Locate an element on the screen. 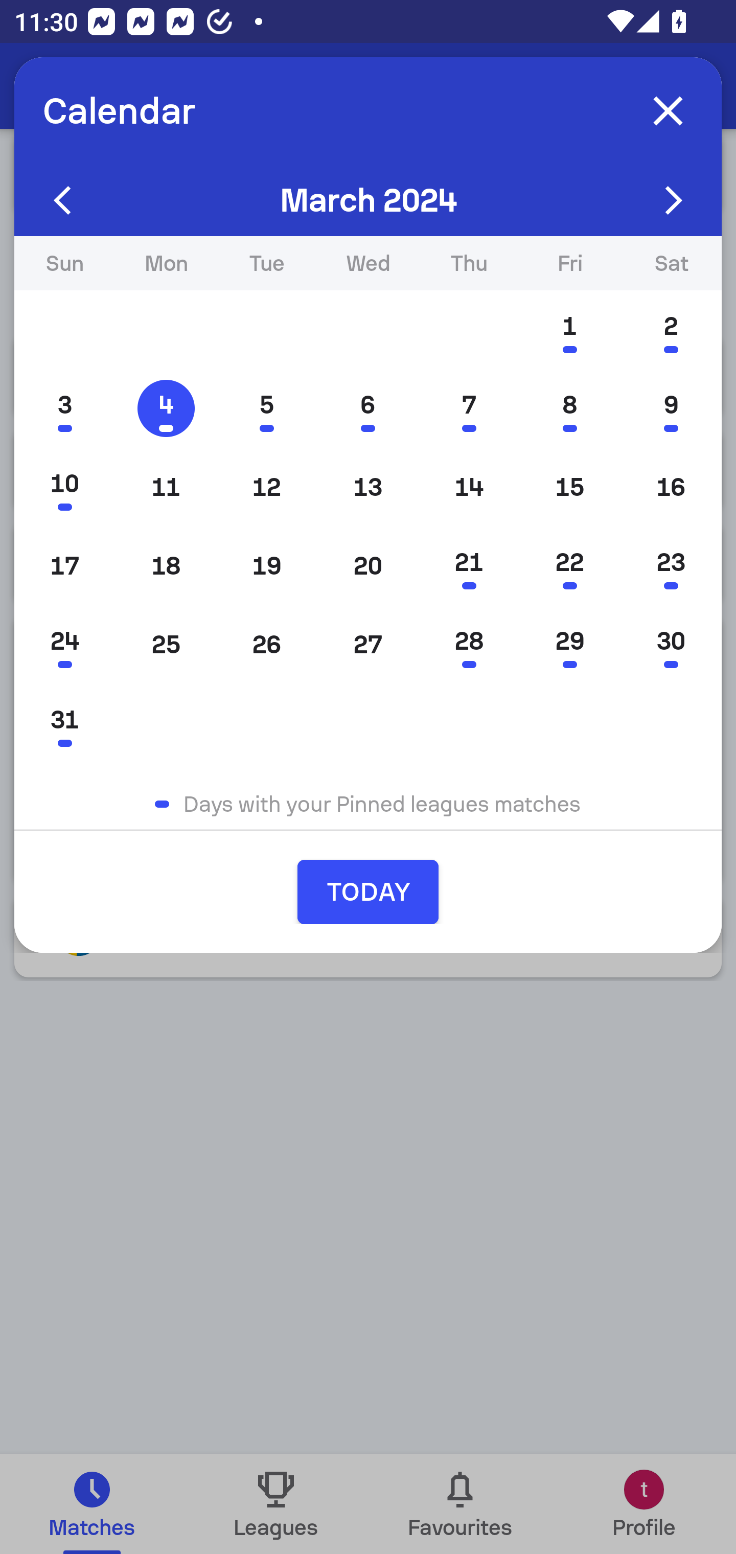 This screenshot has height=1554, width=736. 11 is located at coordinates (166, 487).